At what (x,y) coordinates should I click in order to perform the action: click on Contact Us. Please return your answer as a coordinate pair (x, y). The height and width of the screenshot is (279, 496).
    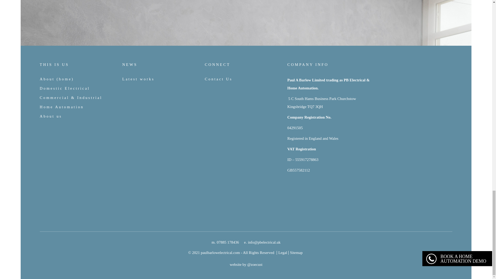
    Looking at the image, I should click on (219, 79).